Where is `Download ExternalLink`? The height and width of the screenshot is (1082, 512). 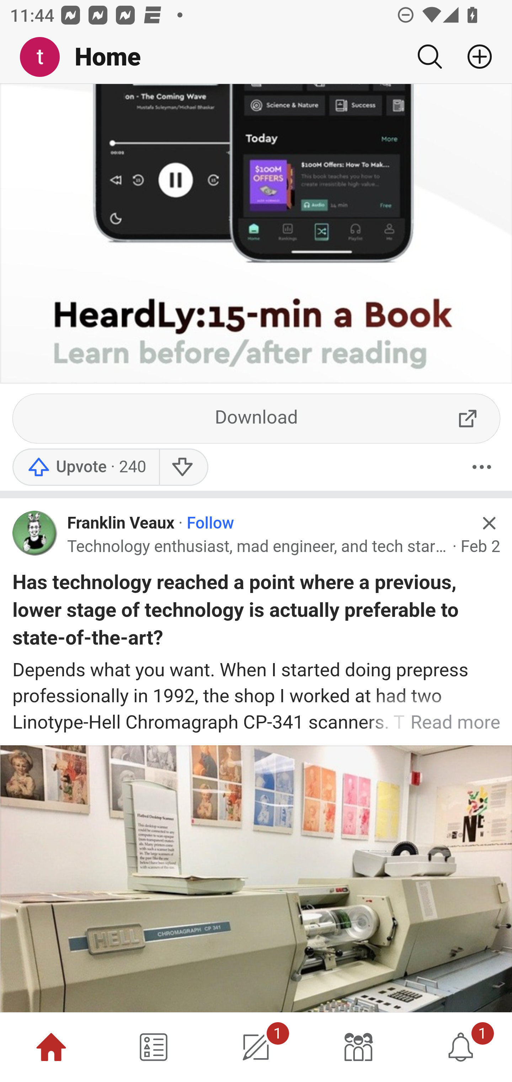 Download ExternalLink is located at coordinates (257, 420).